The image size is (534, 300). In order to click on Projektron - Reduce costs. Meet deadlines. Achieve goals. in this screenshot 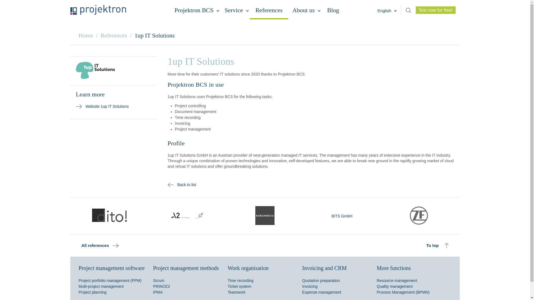, I will do `click(98, 10)`.